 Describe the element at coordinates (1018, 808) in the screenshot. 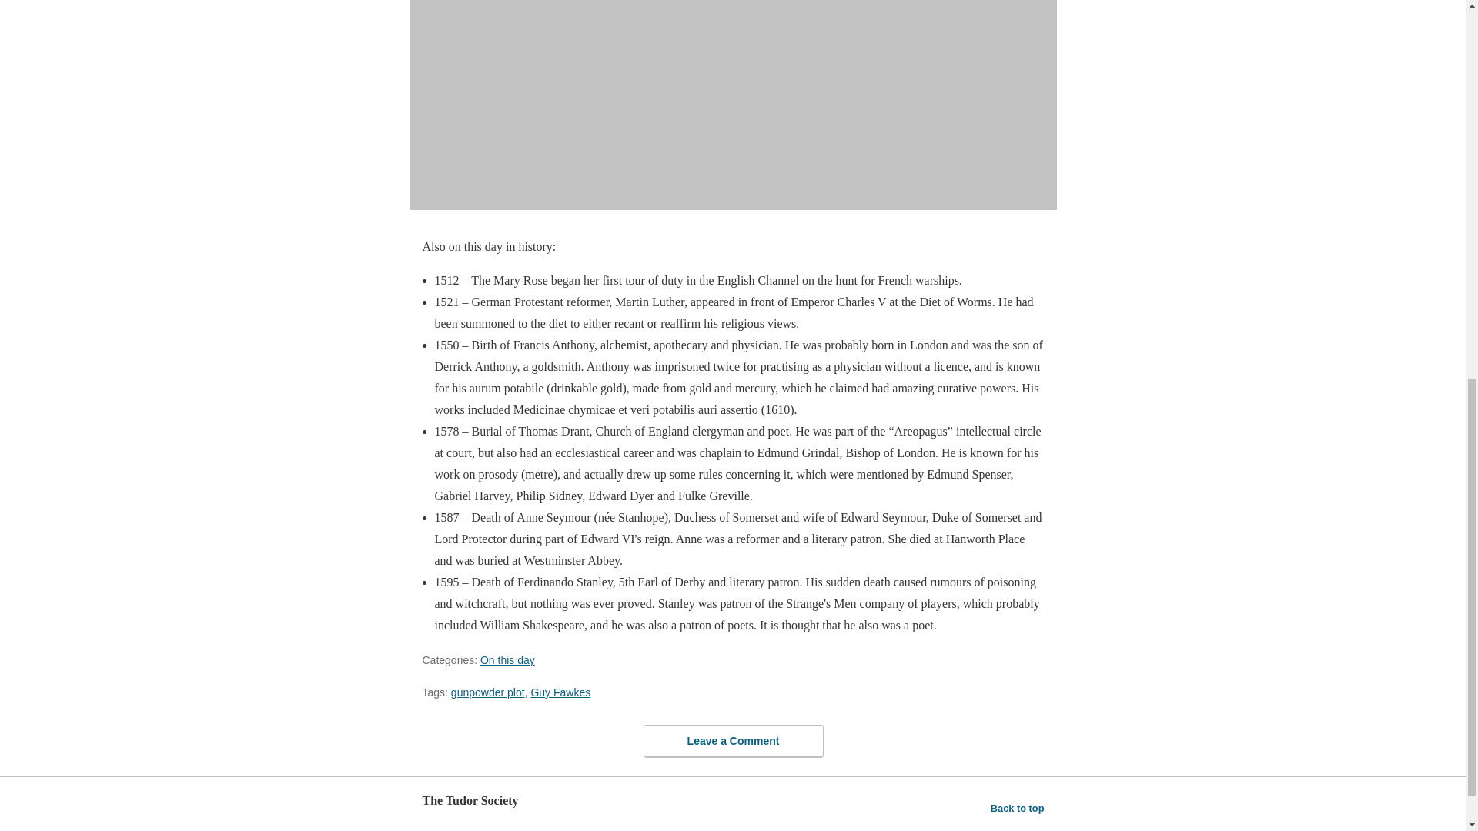

I see `Back to top` at that location.